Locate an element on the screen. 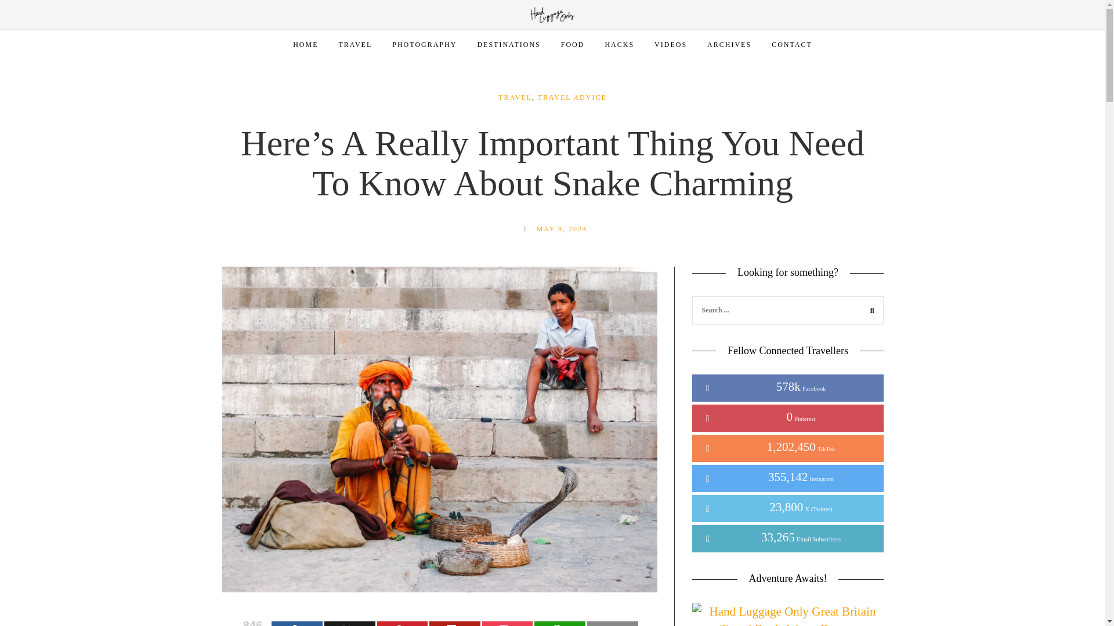 The height and width of the screenshot is (626, 1114). Hand Luggage Only is located at coordinates (552, 14).